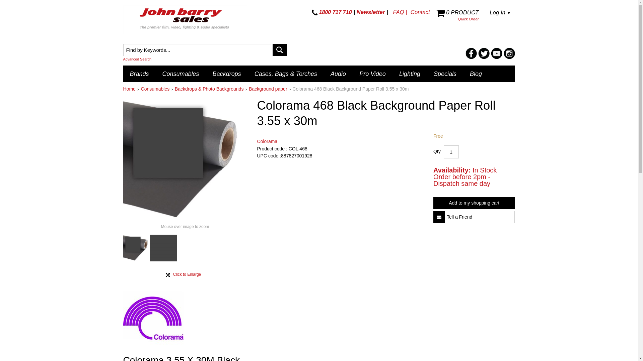 This screenshot has height=361, width=643. I want to click on Background paper, so click(268, 89).